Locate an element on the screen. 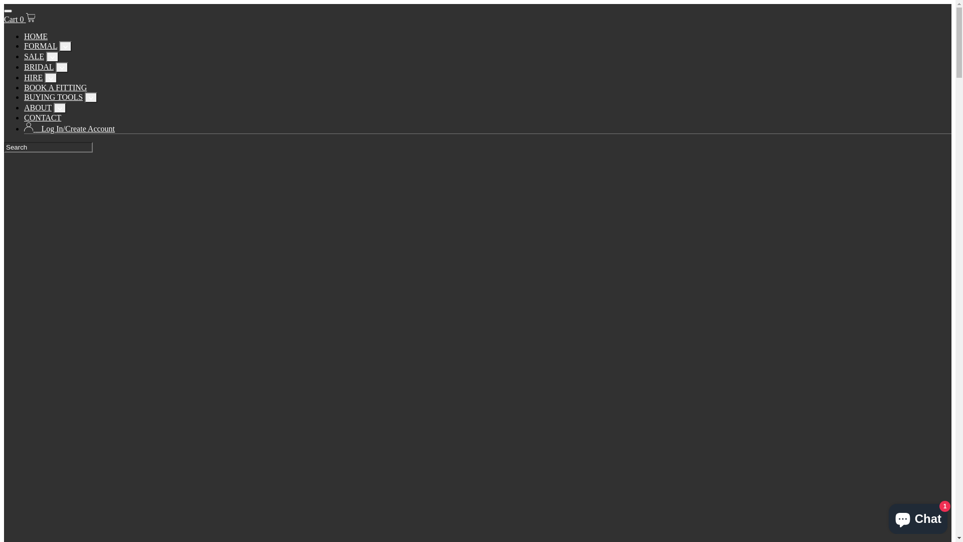 This screenshot has width=963, height=542. CONTACT is located at coordinates (43, 117).